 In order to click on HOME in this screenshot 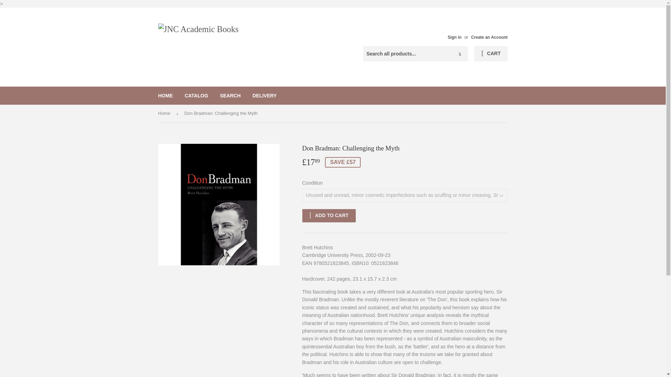, I will do `click(166, 96)`.